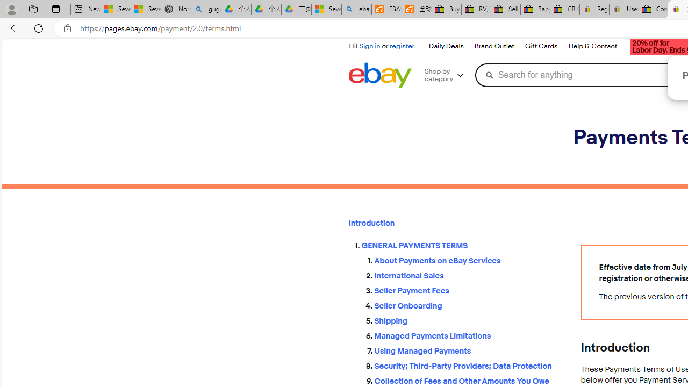 Image resolution: width=688 pixels, height=387 pixels. What do you see at coordinates (592, 46) in the screenshot?
I see `Help & Contact` at bounding box center [592, 46].